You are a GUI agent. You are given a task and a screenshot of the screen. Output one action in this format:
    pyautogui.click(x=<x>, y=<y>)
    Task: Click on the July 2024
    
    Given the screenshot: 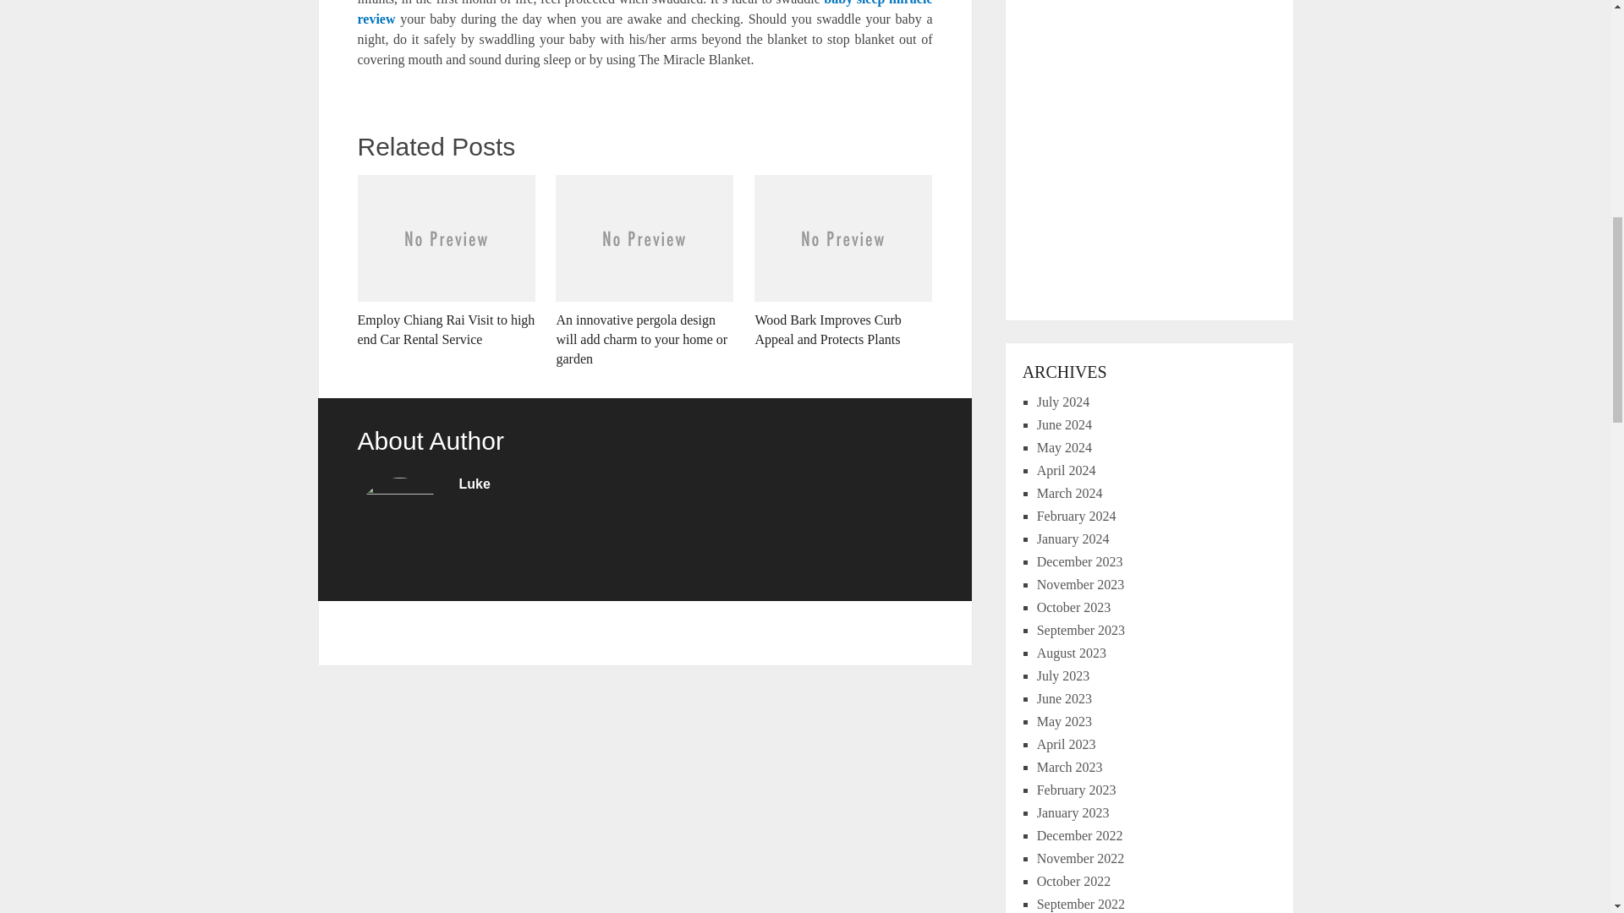 What is the action you would take?
    pyautogui.click(x=1063, y=401)
    